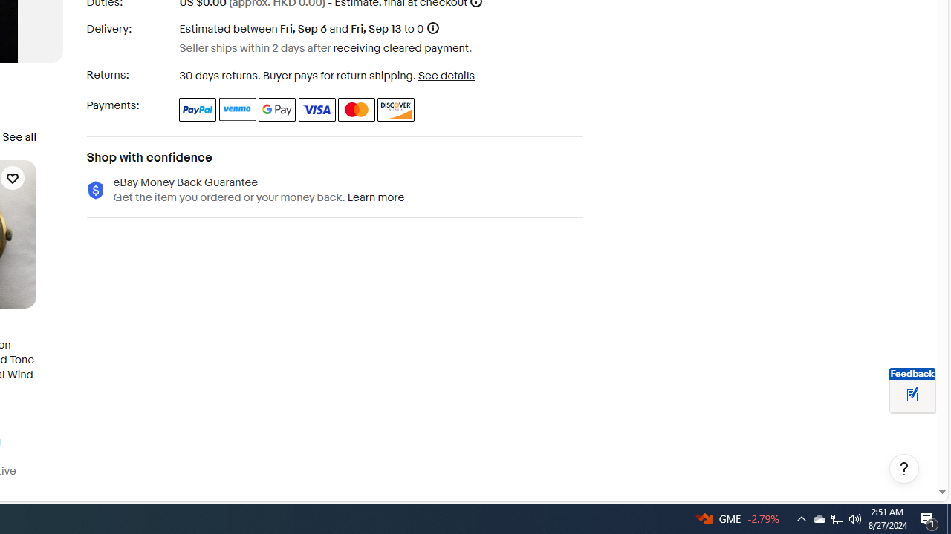 The image size is (951, 534). Describe the element at coordinates (198, 110) in the screenshot. I see `PayPal` at that location.